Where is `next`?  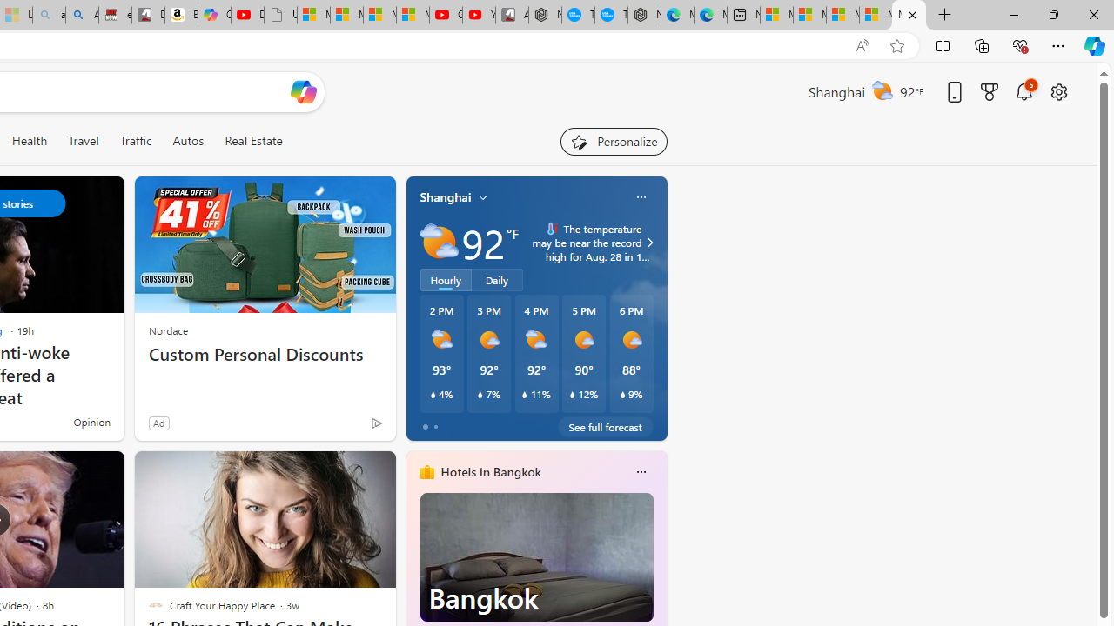
next is located at coordinates (658, 583).